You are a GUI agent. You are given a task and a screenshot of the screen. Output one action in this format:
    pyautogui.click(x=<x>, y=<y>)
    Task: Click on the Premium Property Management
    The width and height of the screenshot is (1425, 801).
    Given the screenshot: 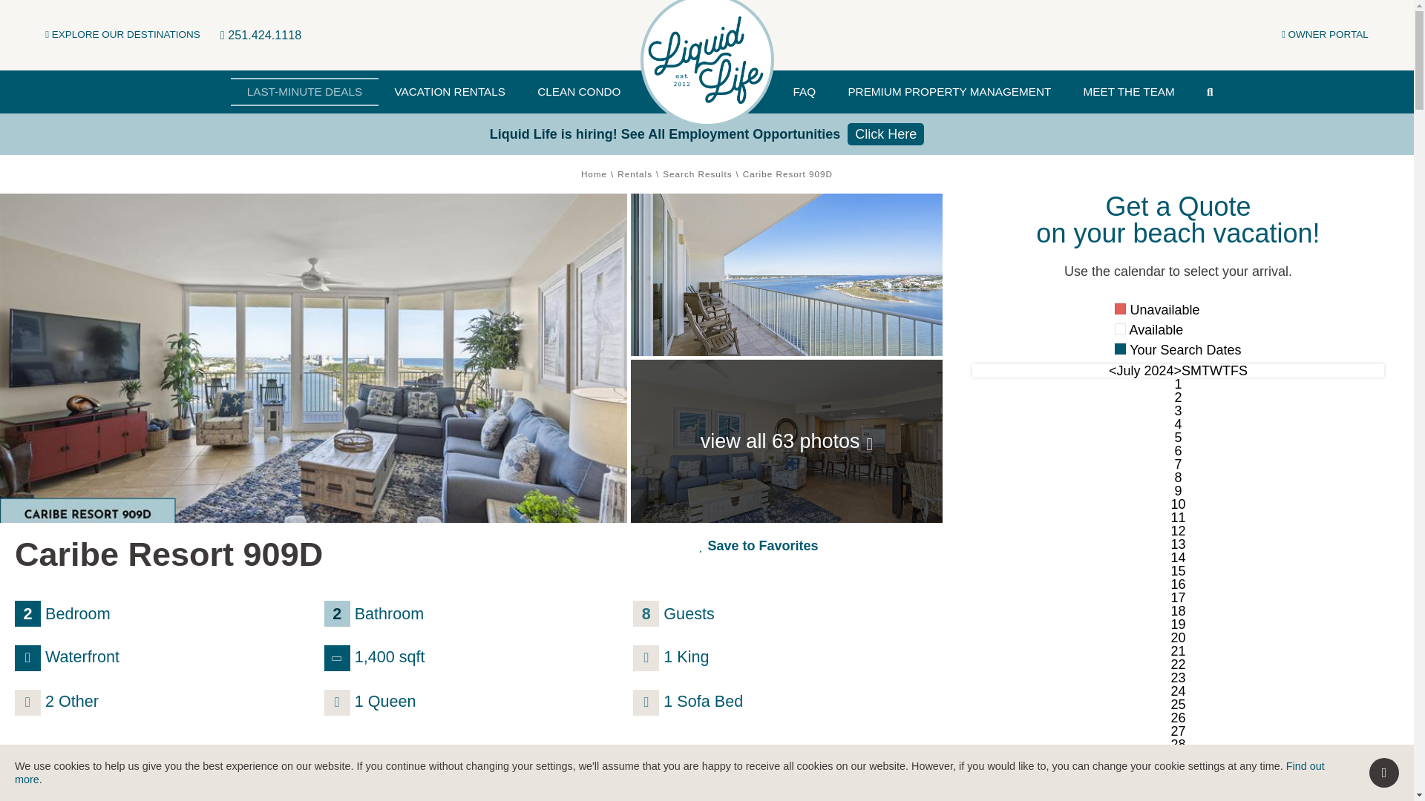 What is the action you would take?
    pyautogui.click(x=950, y=91)
    